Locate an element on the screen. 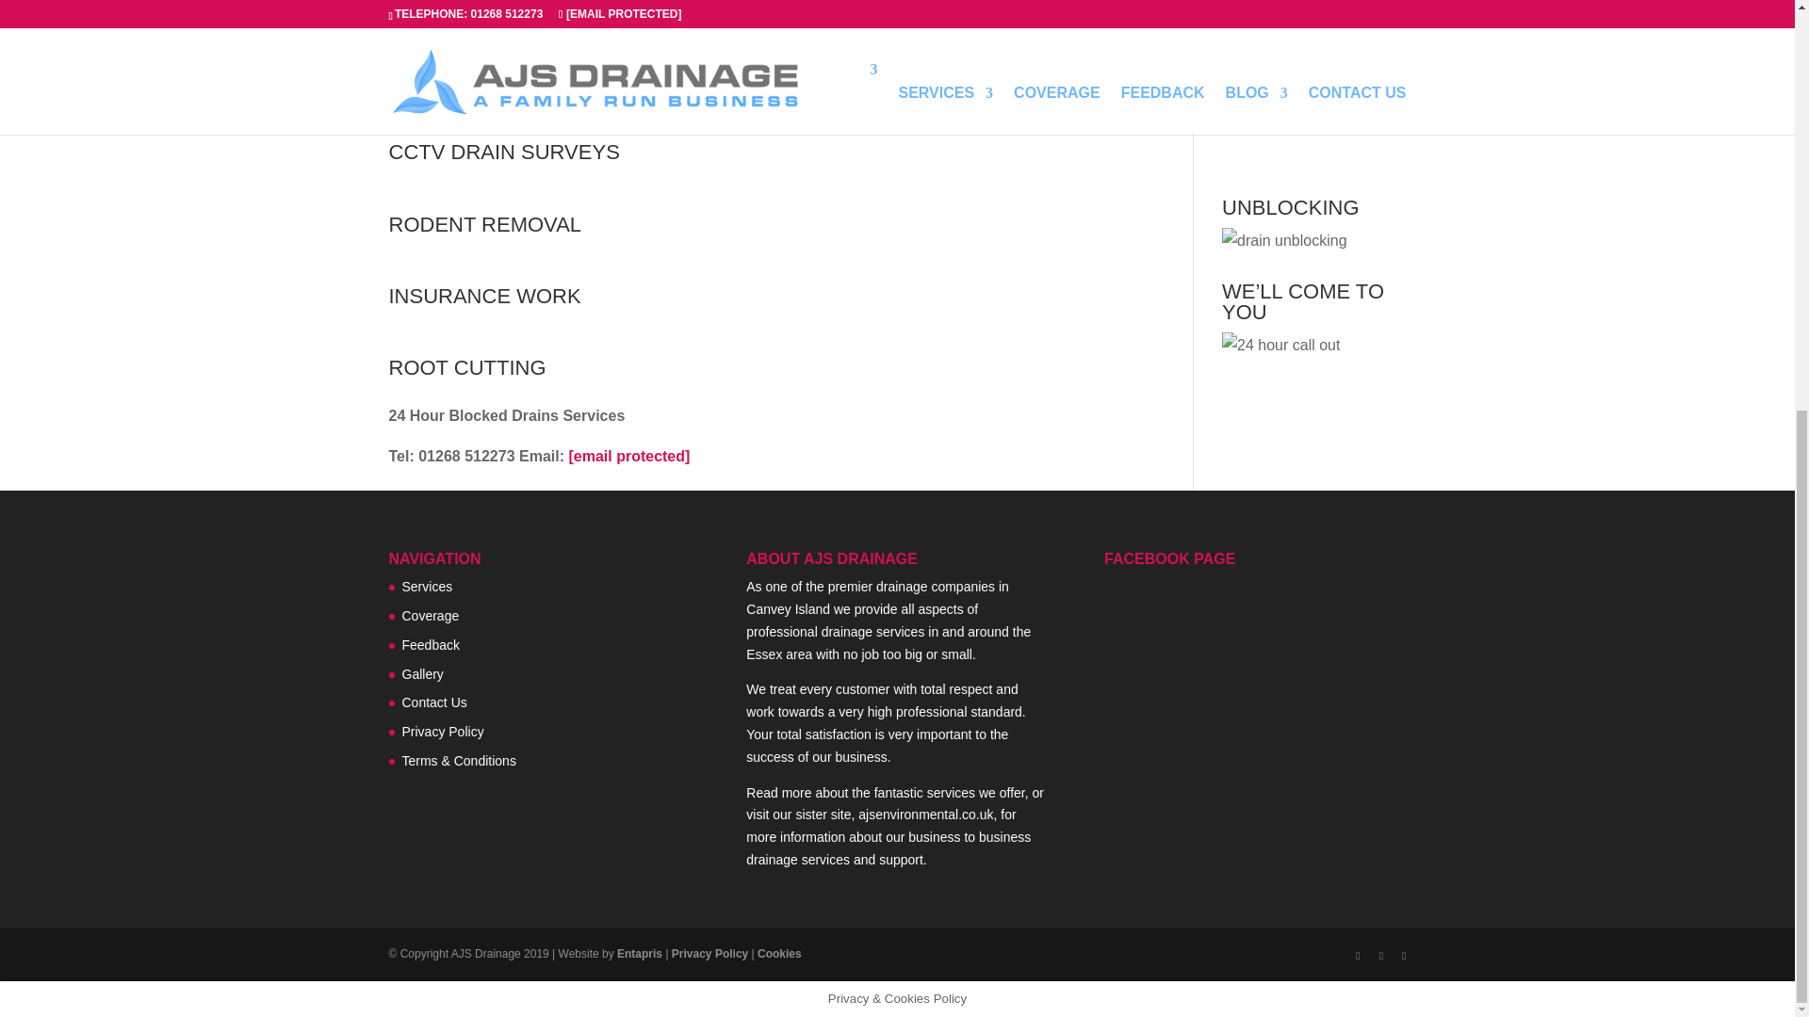 This screenshot has width=1809, height=1017. Privacy Policy is located at coordinates (442, 731).